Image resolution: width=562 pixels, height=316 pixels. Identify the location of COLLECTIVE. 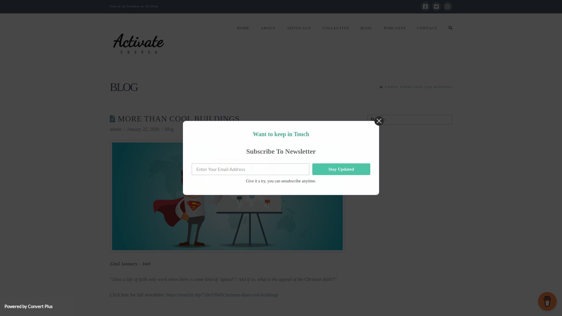
(336, 28).